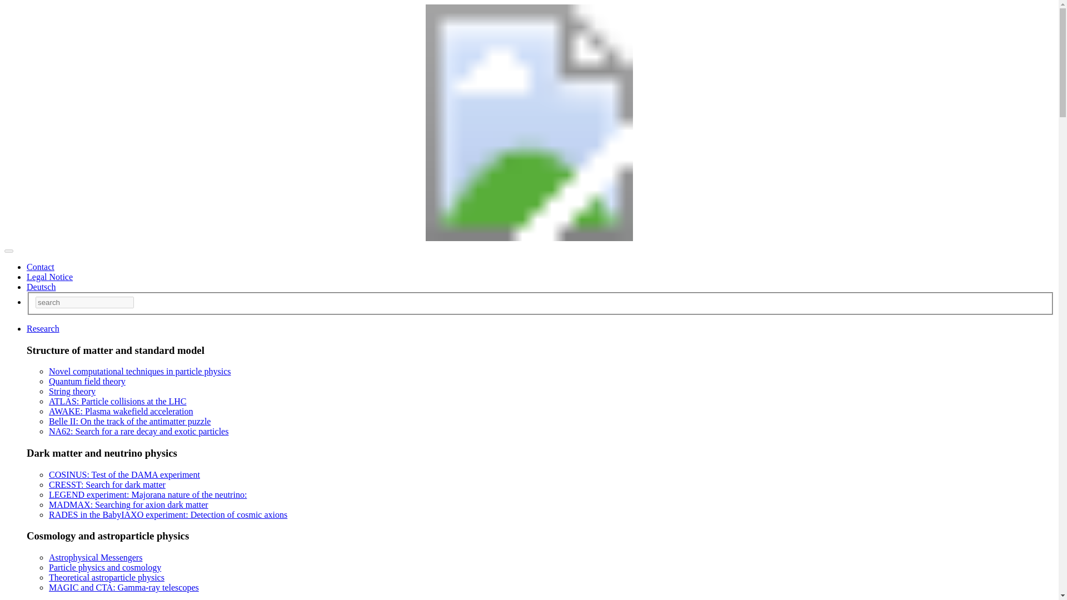 The image size is (1067, 600). What do you see at coordinates (72, 391) in the screenshot?
I see `String theory` at bounding box center [72, 391].